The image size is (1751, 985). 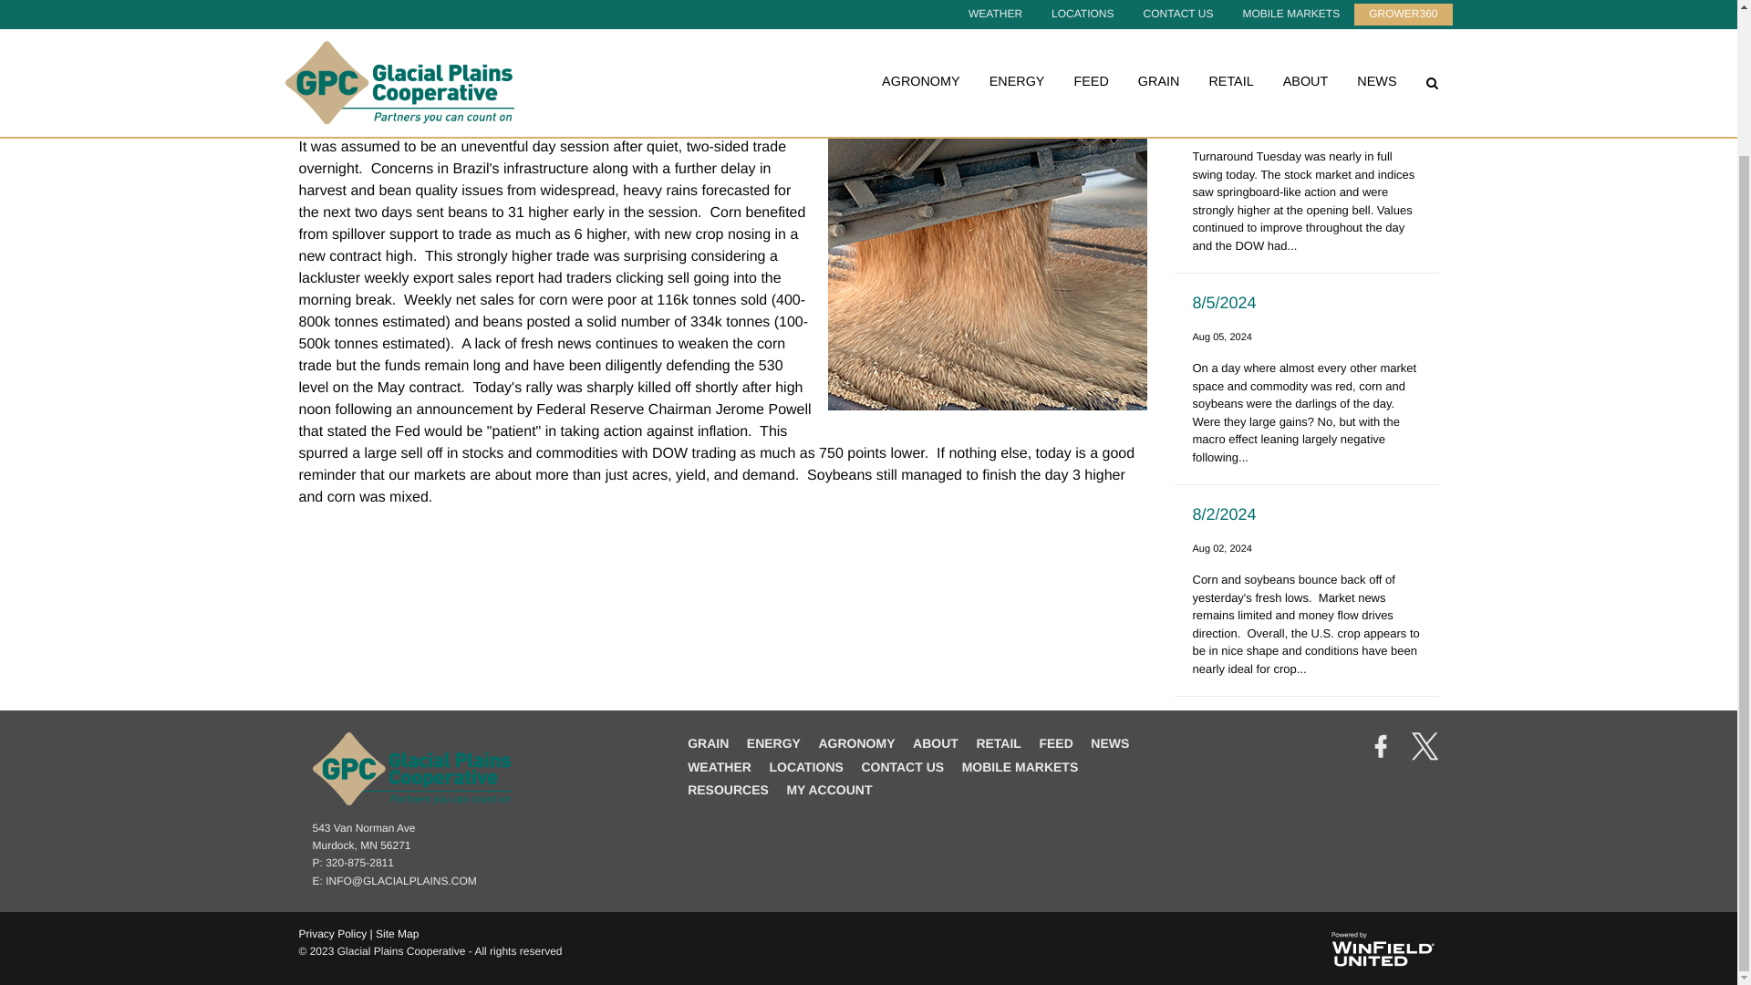 I want to click on grain, so click(x=708, y=742).